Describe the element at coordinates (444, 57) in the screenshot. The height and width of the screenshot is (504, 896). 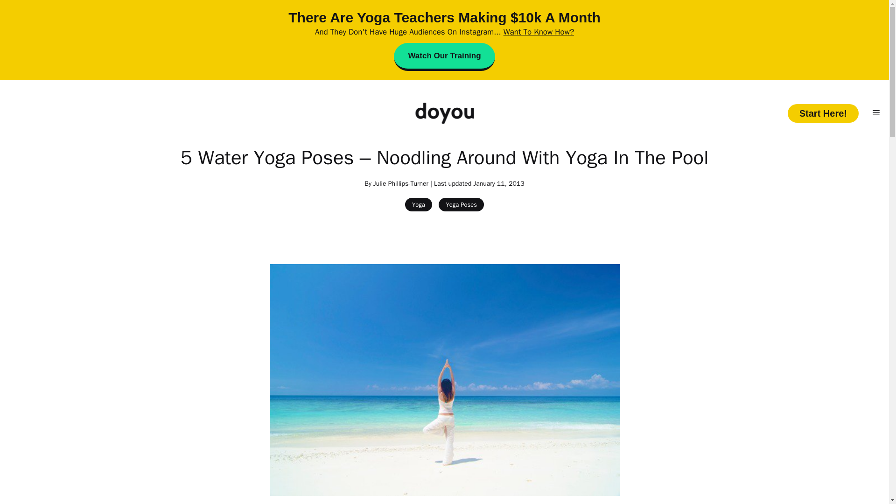
I see `Watch Our Training` at that location.